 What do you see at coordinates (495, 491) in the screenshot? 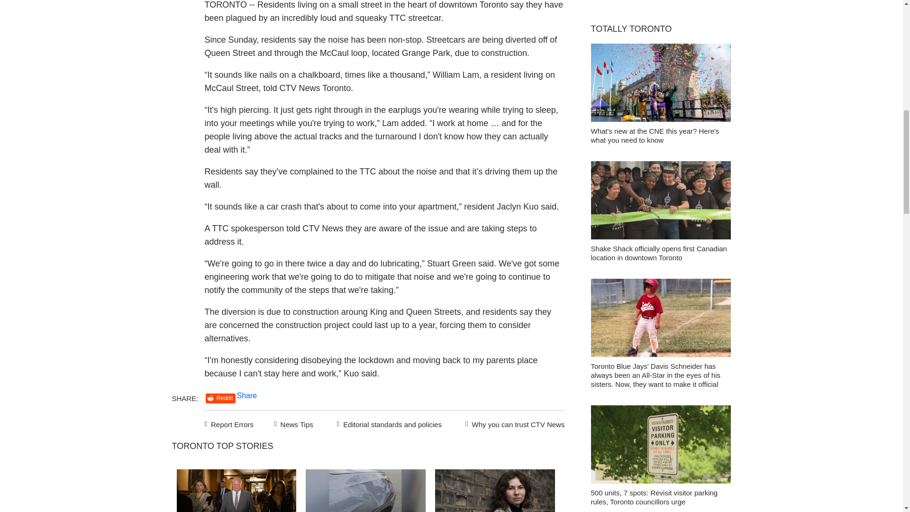
I see `Youth mental health` at bounding box center [495, 491].